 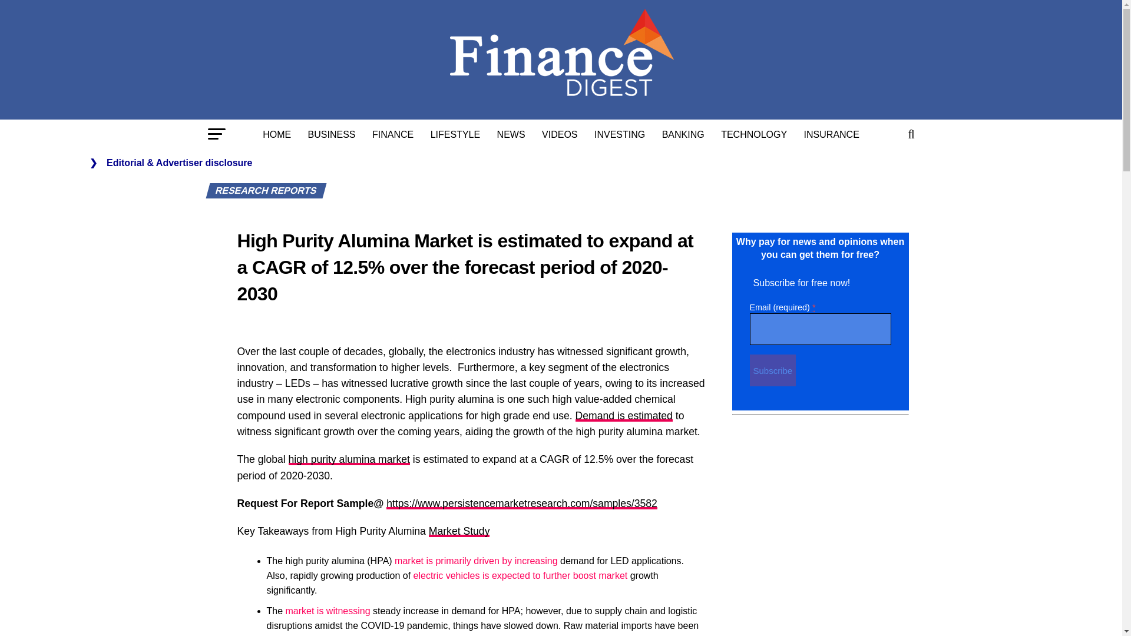 I want to click on Lifestyle, so click(x=455, y=134).